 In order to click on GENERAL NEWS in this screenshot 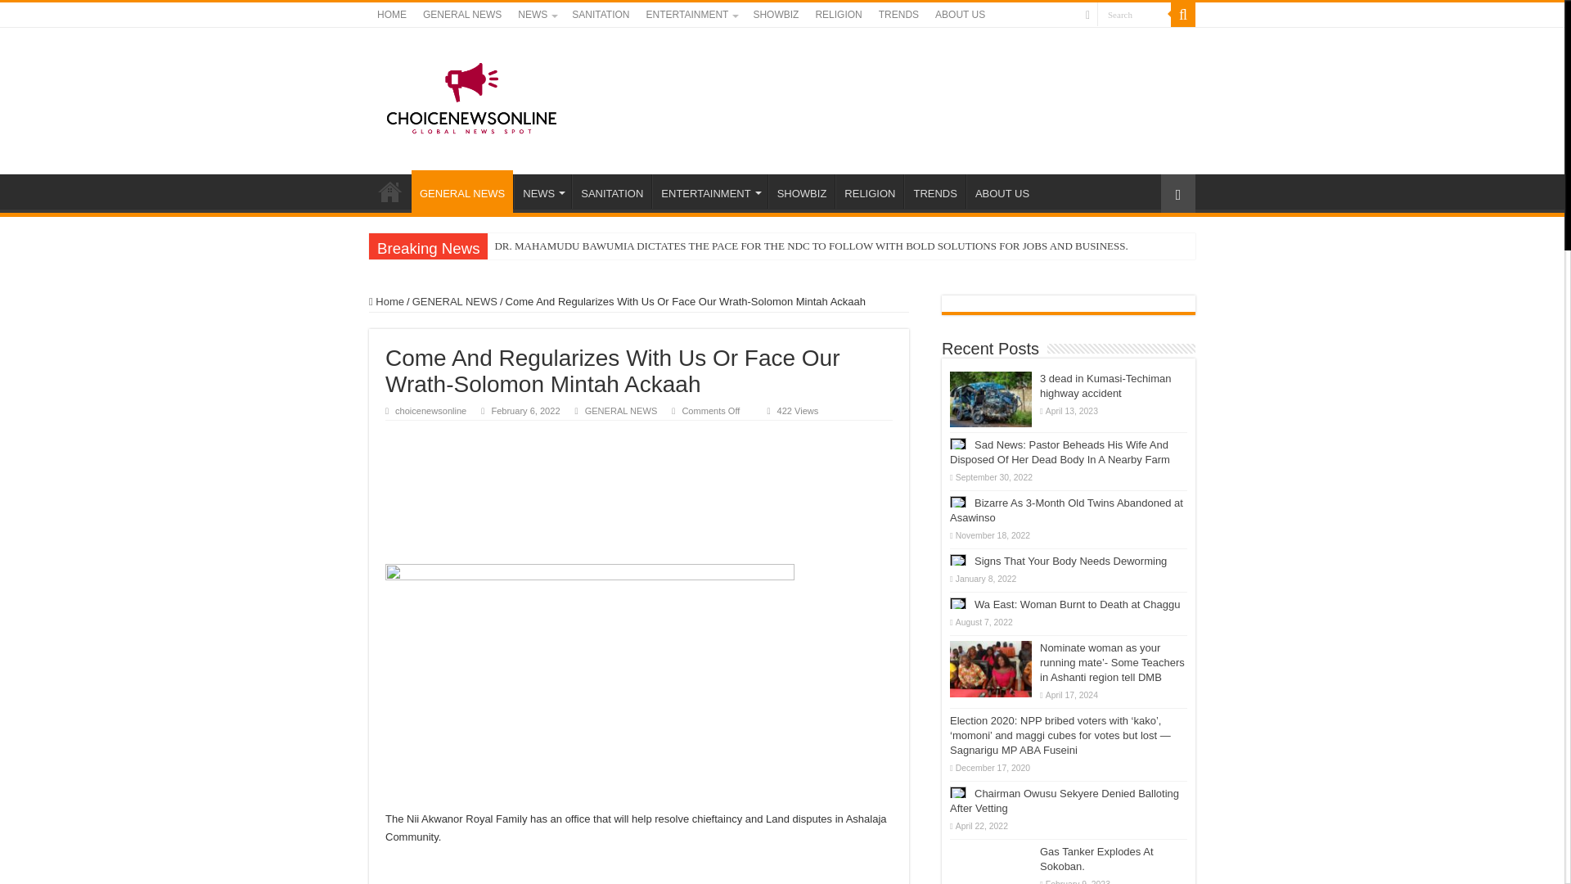, I will do `click(462, 192)`.